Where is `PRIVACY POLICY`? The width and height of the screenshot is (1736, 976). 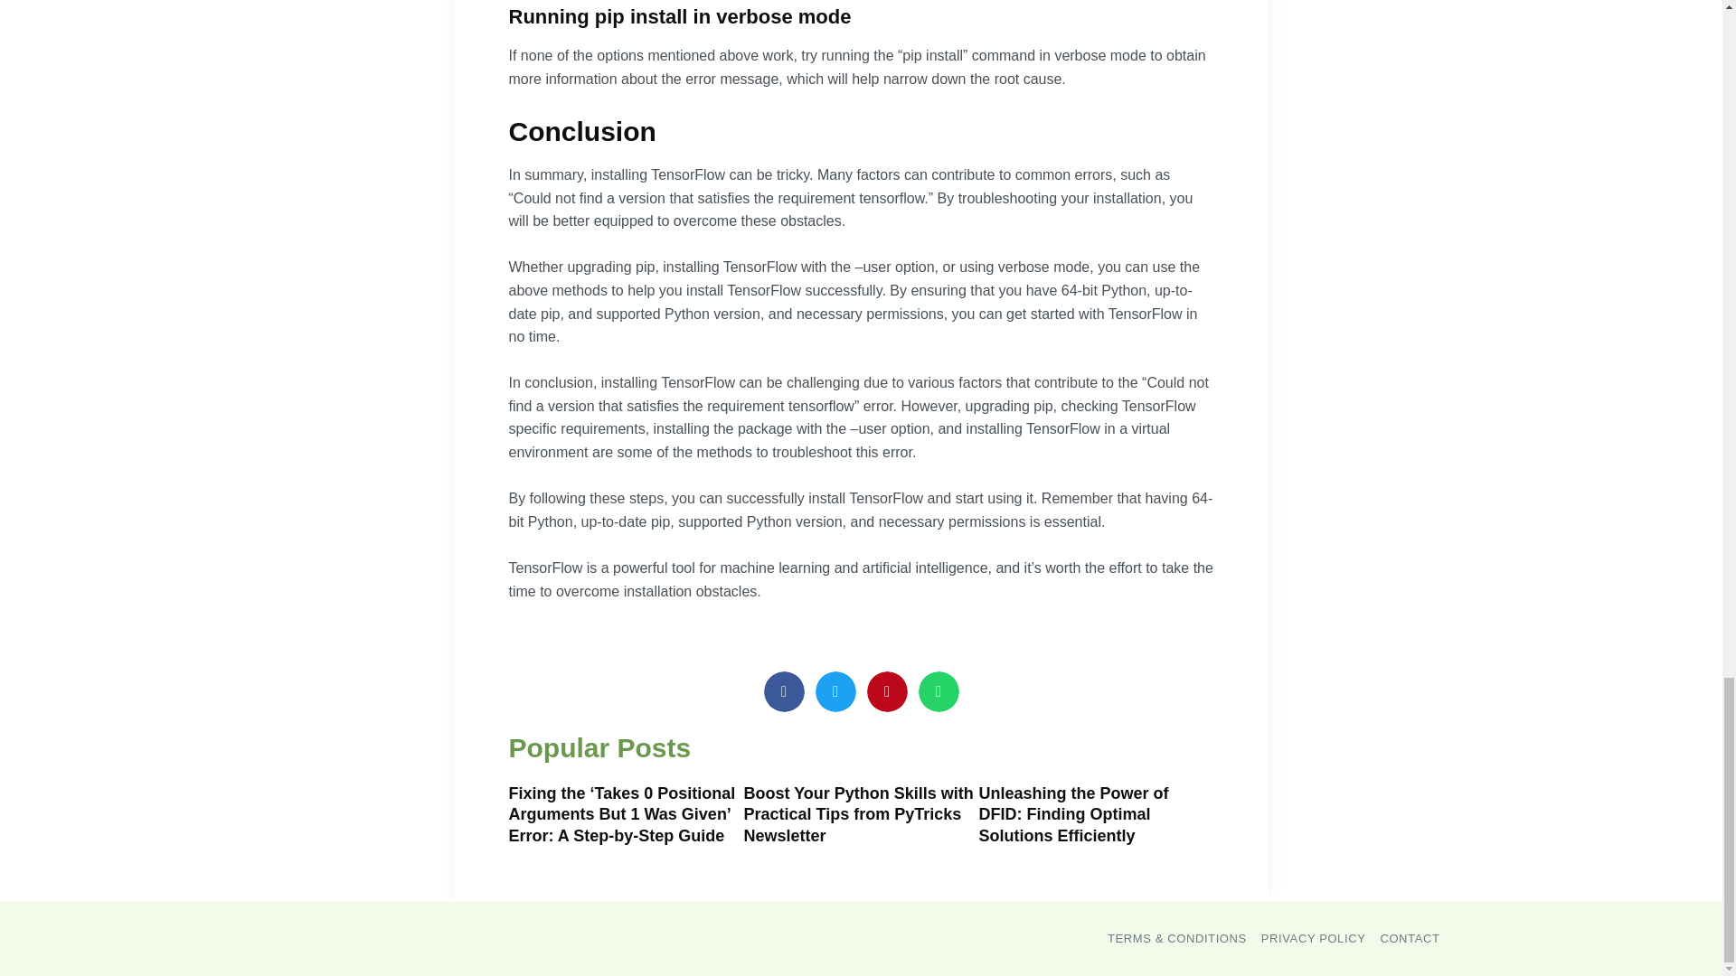
PRIVACY POLICY is located at coordinates (1314, 938).